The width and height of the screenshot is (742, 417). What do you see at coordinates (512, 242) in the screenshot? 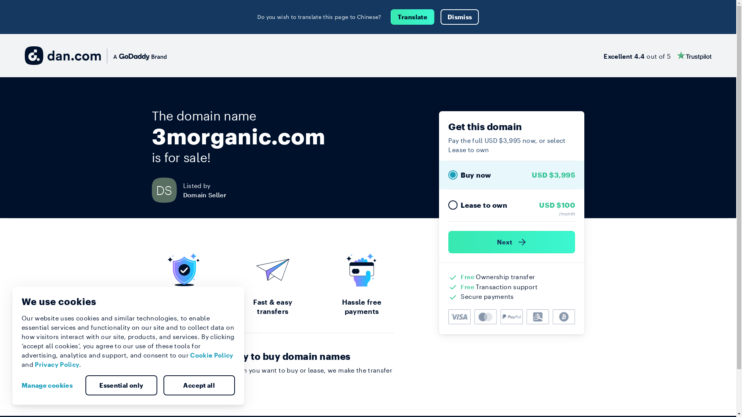
I see `Next
)` at bounding box center [512, 242].